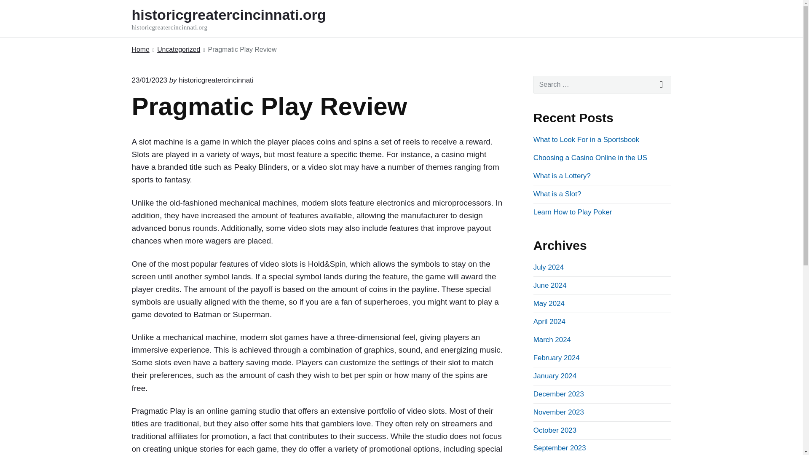 The height and width of the screenshot is (455, 809). I want to click on What to Look For in a Sportsbook, so click(178, 50).